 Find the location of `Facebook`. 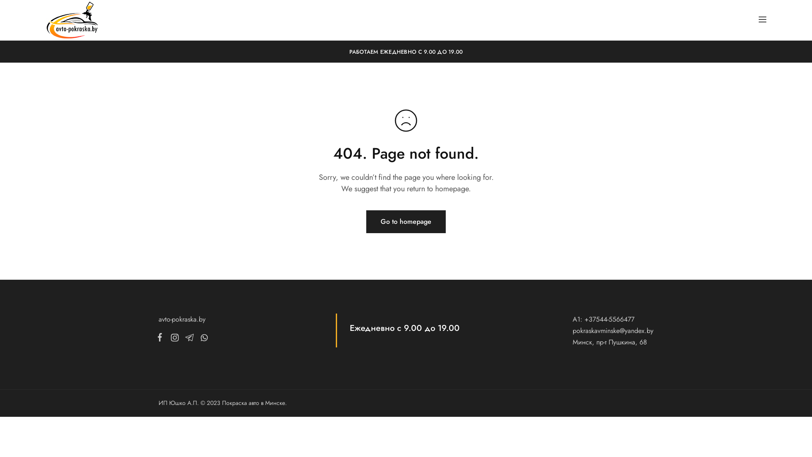

Facebook is located at coordinates (162, 339).